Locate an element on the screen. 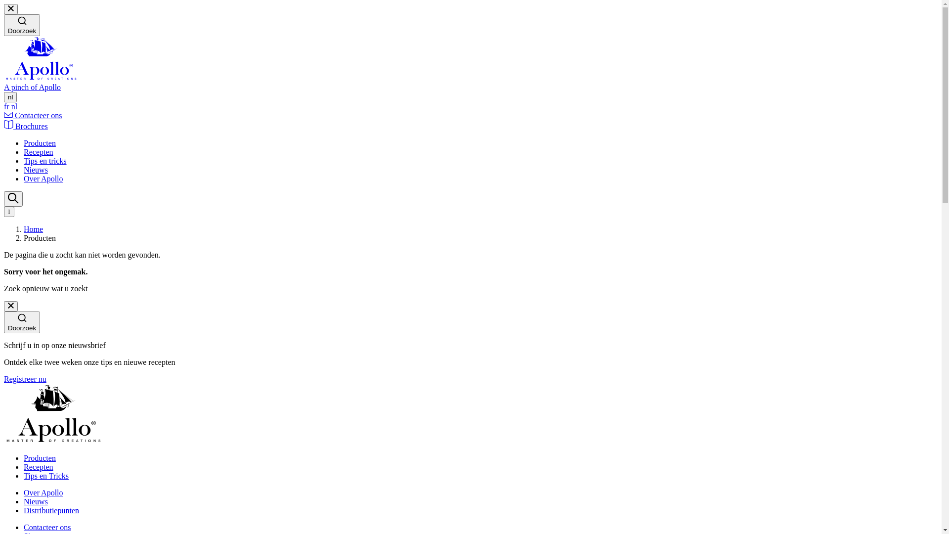 The height and width of the screenshot is (534, 949). Nieuws is located at coordinates (36, 501).